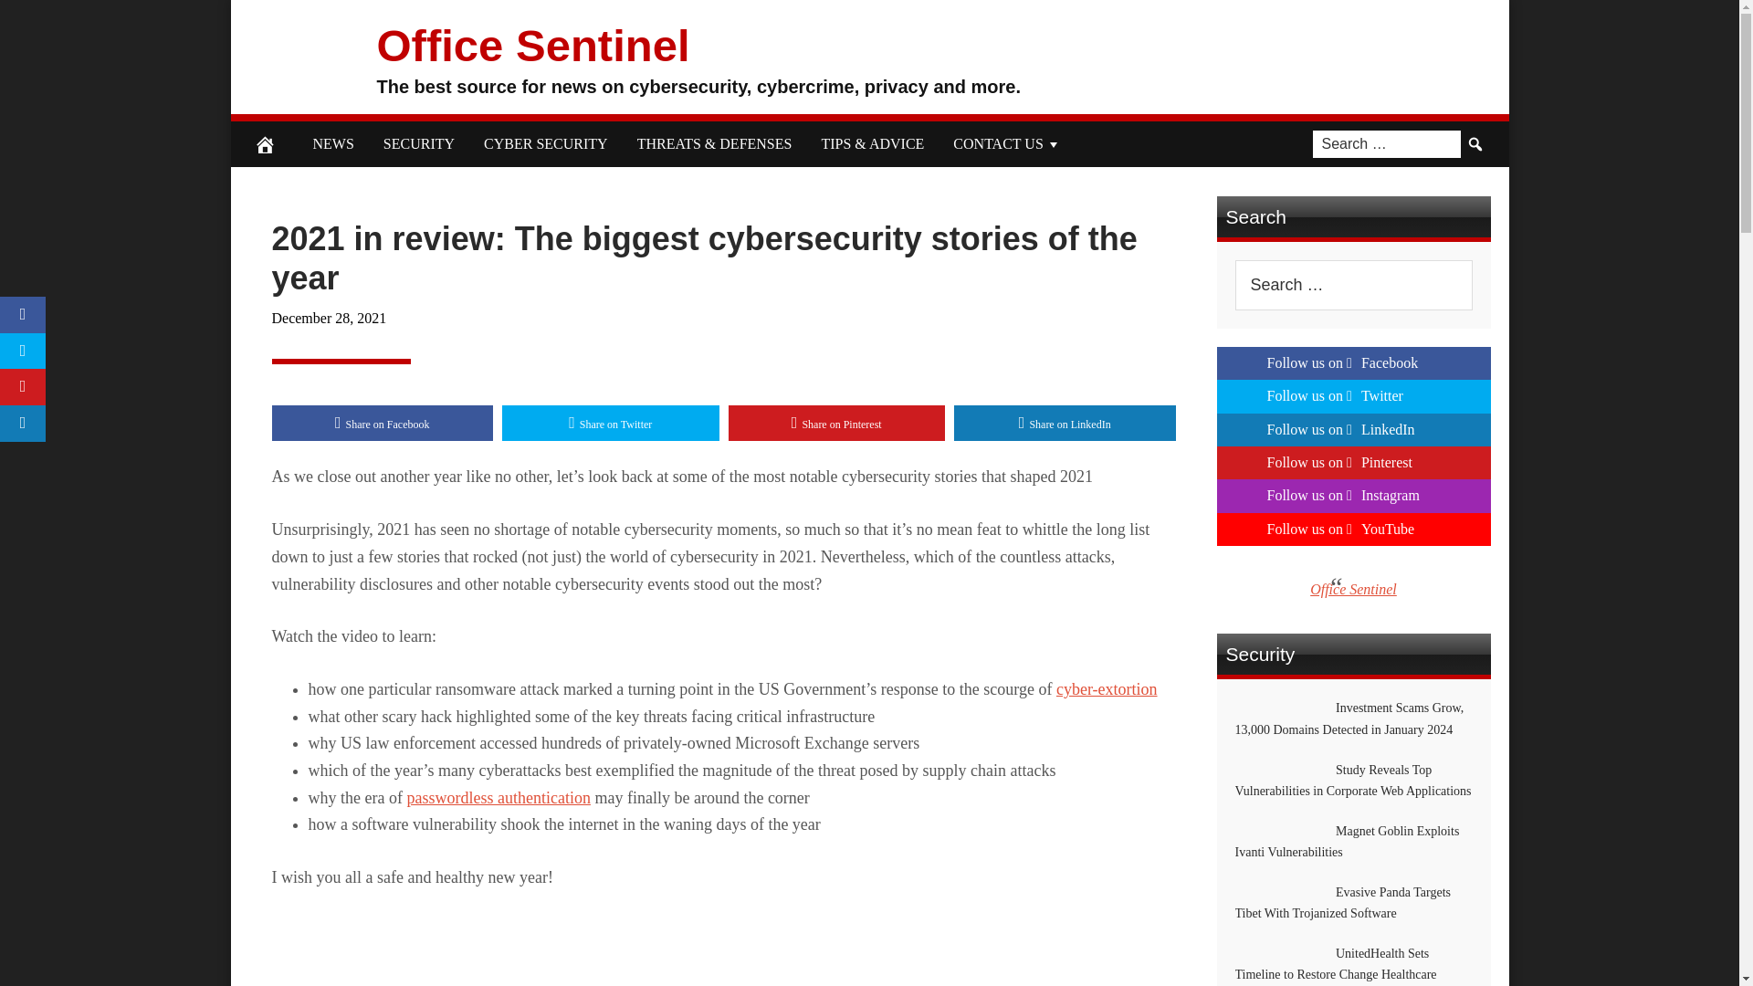 This screenshot has width=1753, height=986. What do you see at coordinates (418, 143) in the screenshot?
I see `SECURITY` at bounding box center [418, 143].